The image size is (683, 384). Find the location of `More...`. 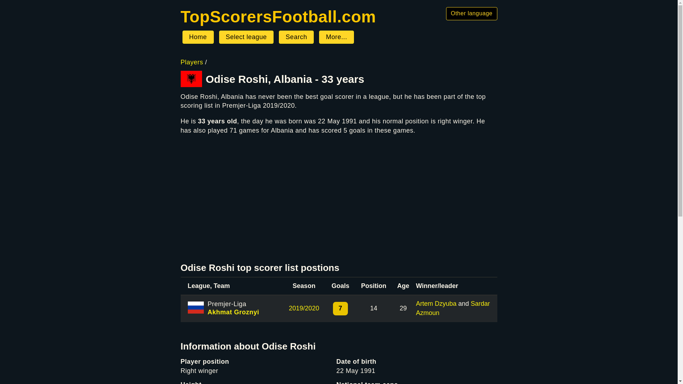

More... is located at coordinates (336, 37).